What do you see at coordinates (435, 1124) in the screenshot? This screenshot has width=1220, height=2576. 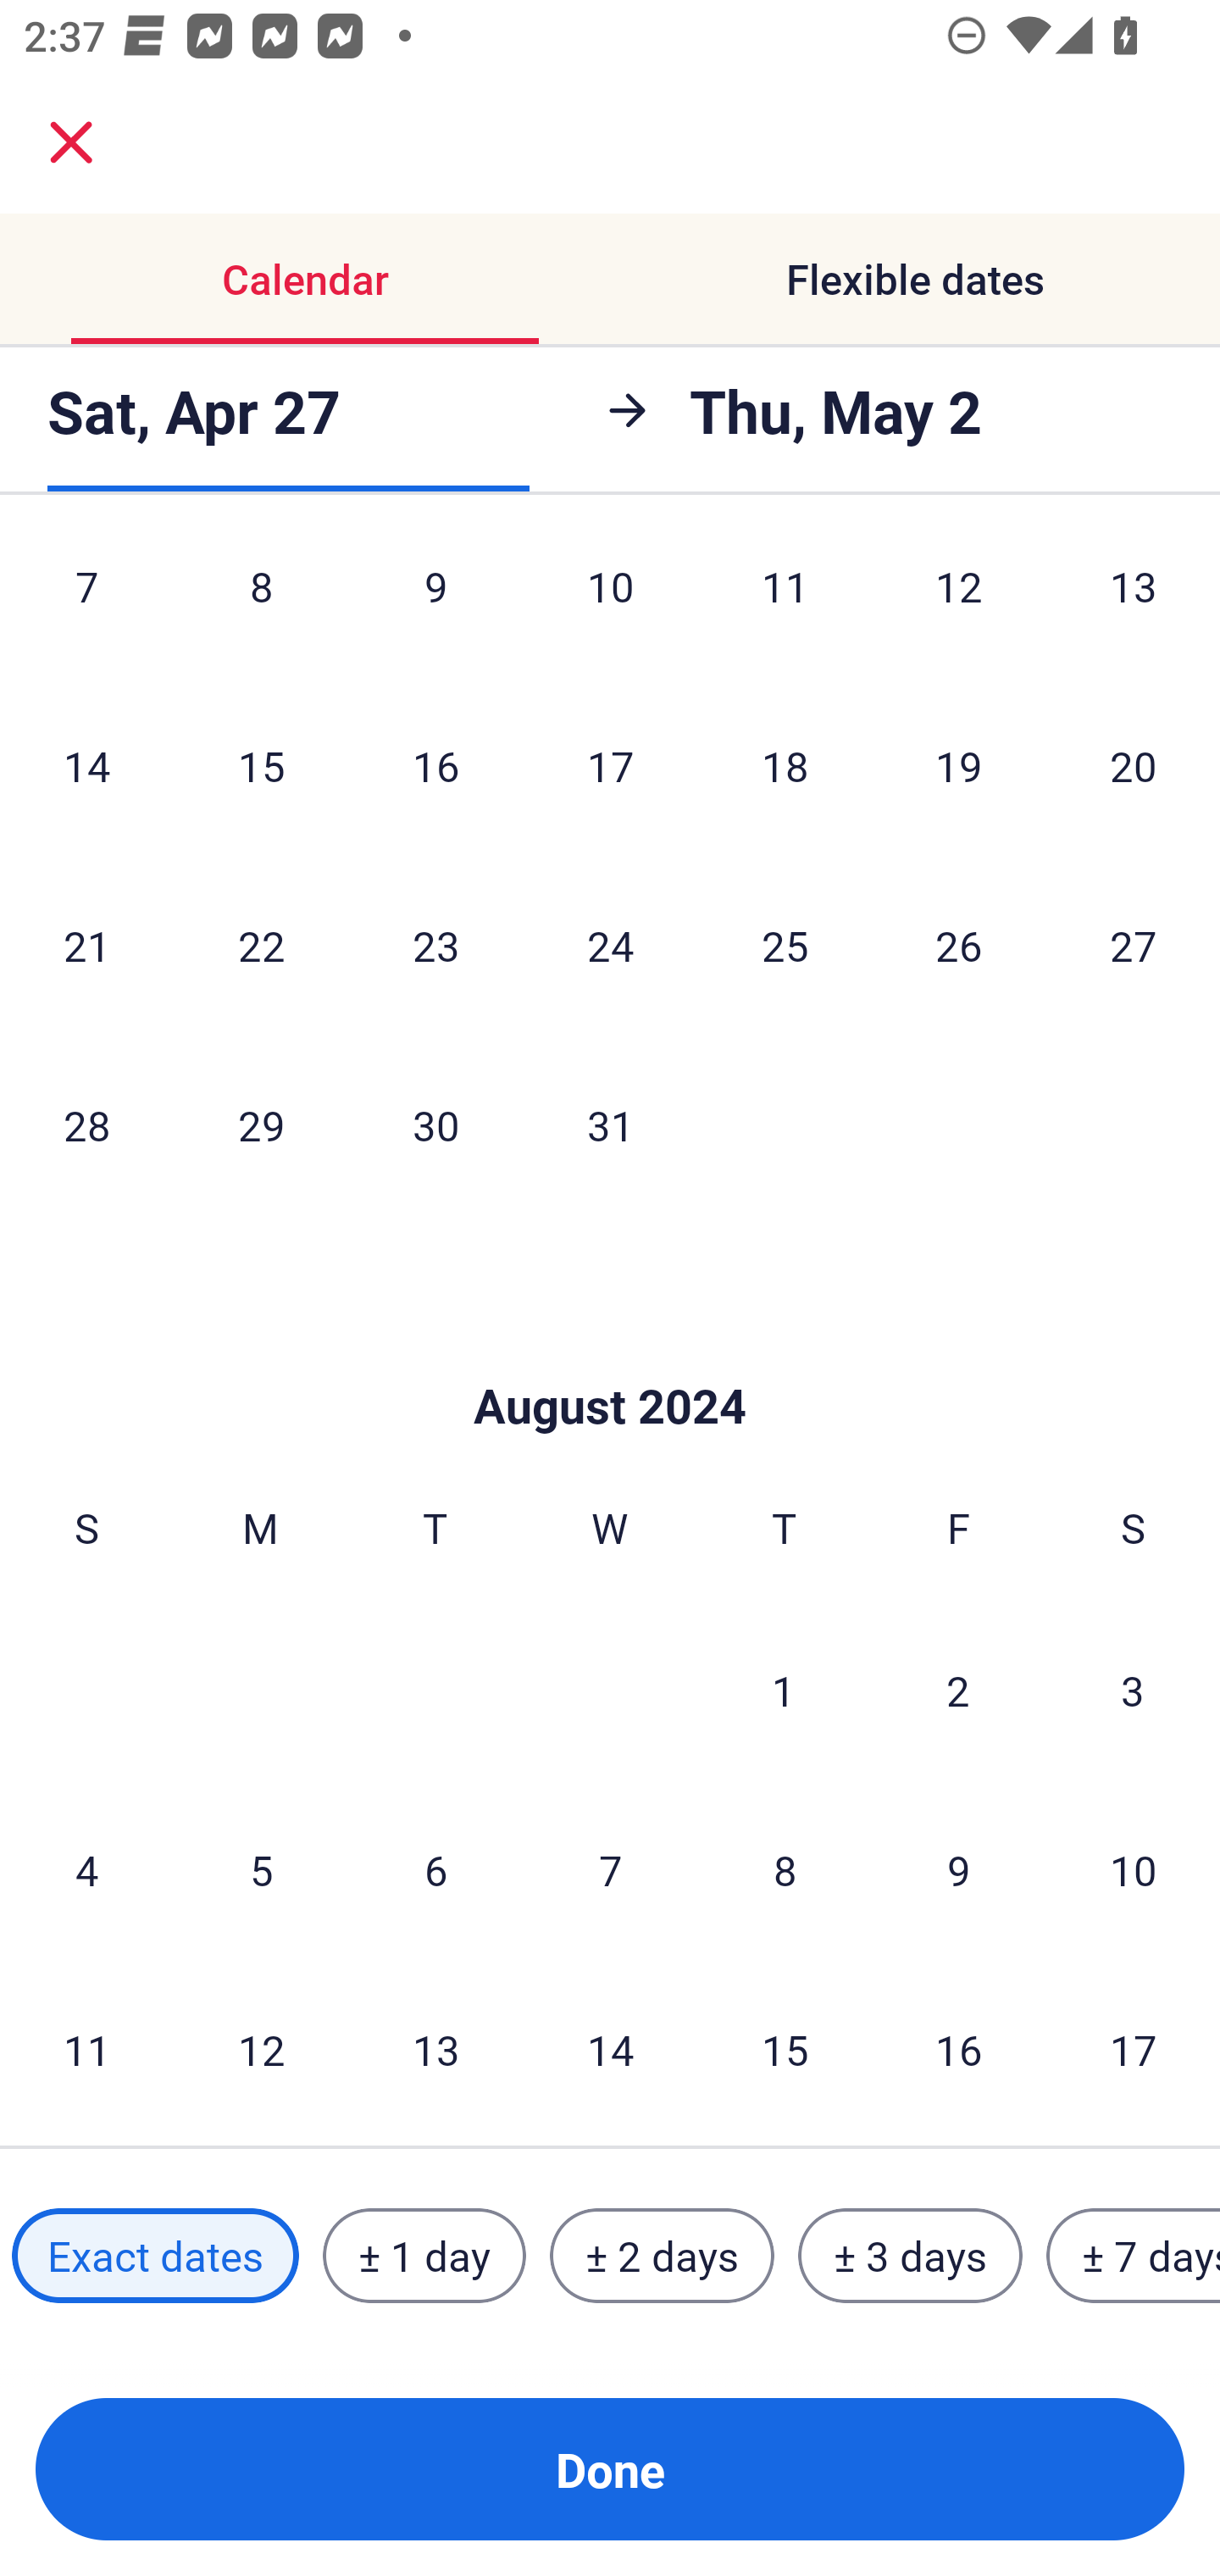 I see `30 Tuesday, July 30, 2024` at bounding box center [435, 1124].